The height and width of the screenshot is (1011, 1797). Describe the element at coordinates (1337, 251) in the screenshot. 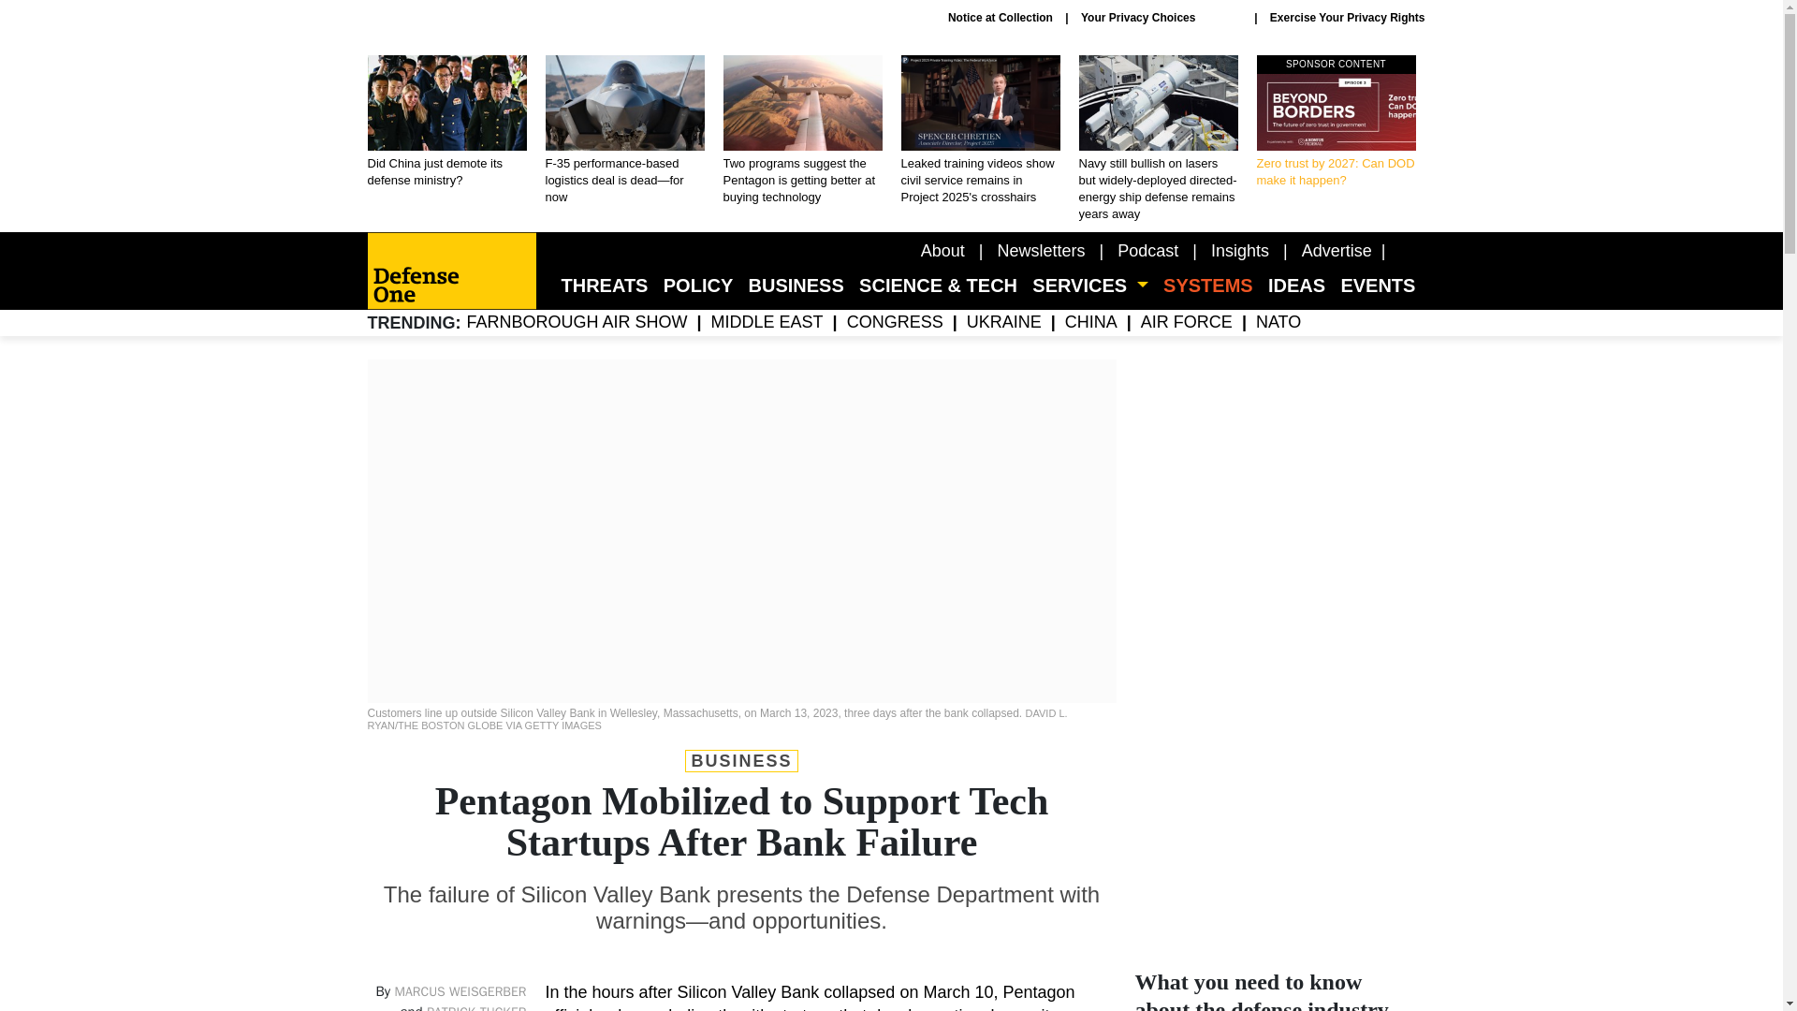

I see `Notice at Collection` at that location.